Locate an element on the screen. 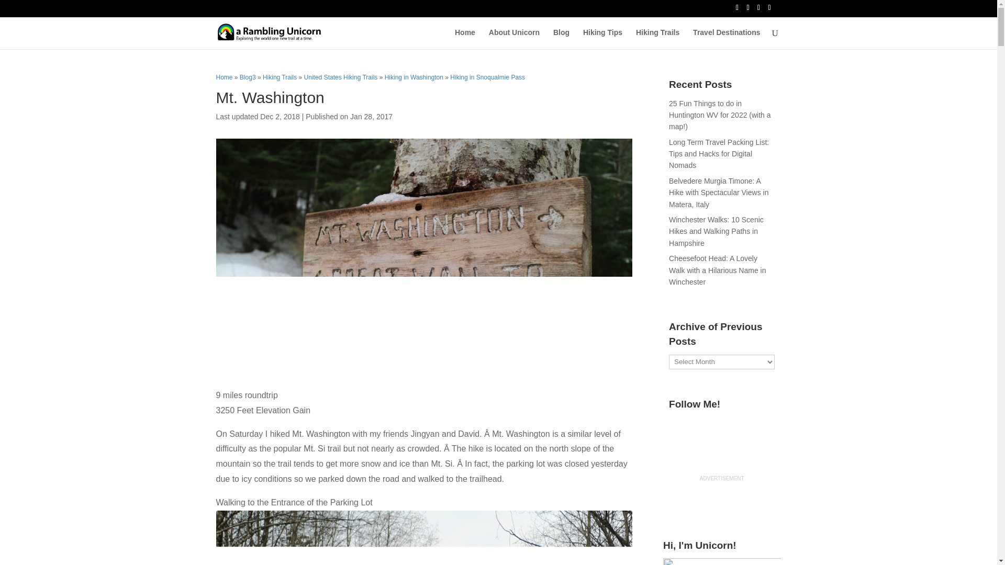 This screenshot has width=1005, height=565. About Unicorn is located at coordinates (514, 39).